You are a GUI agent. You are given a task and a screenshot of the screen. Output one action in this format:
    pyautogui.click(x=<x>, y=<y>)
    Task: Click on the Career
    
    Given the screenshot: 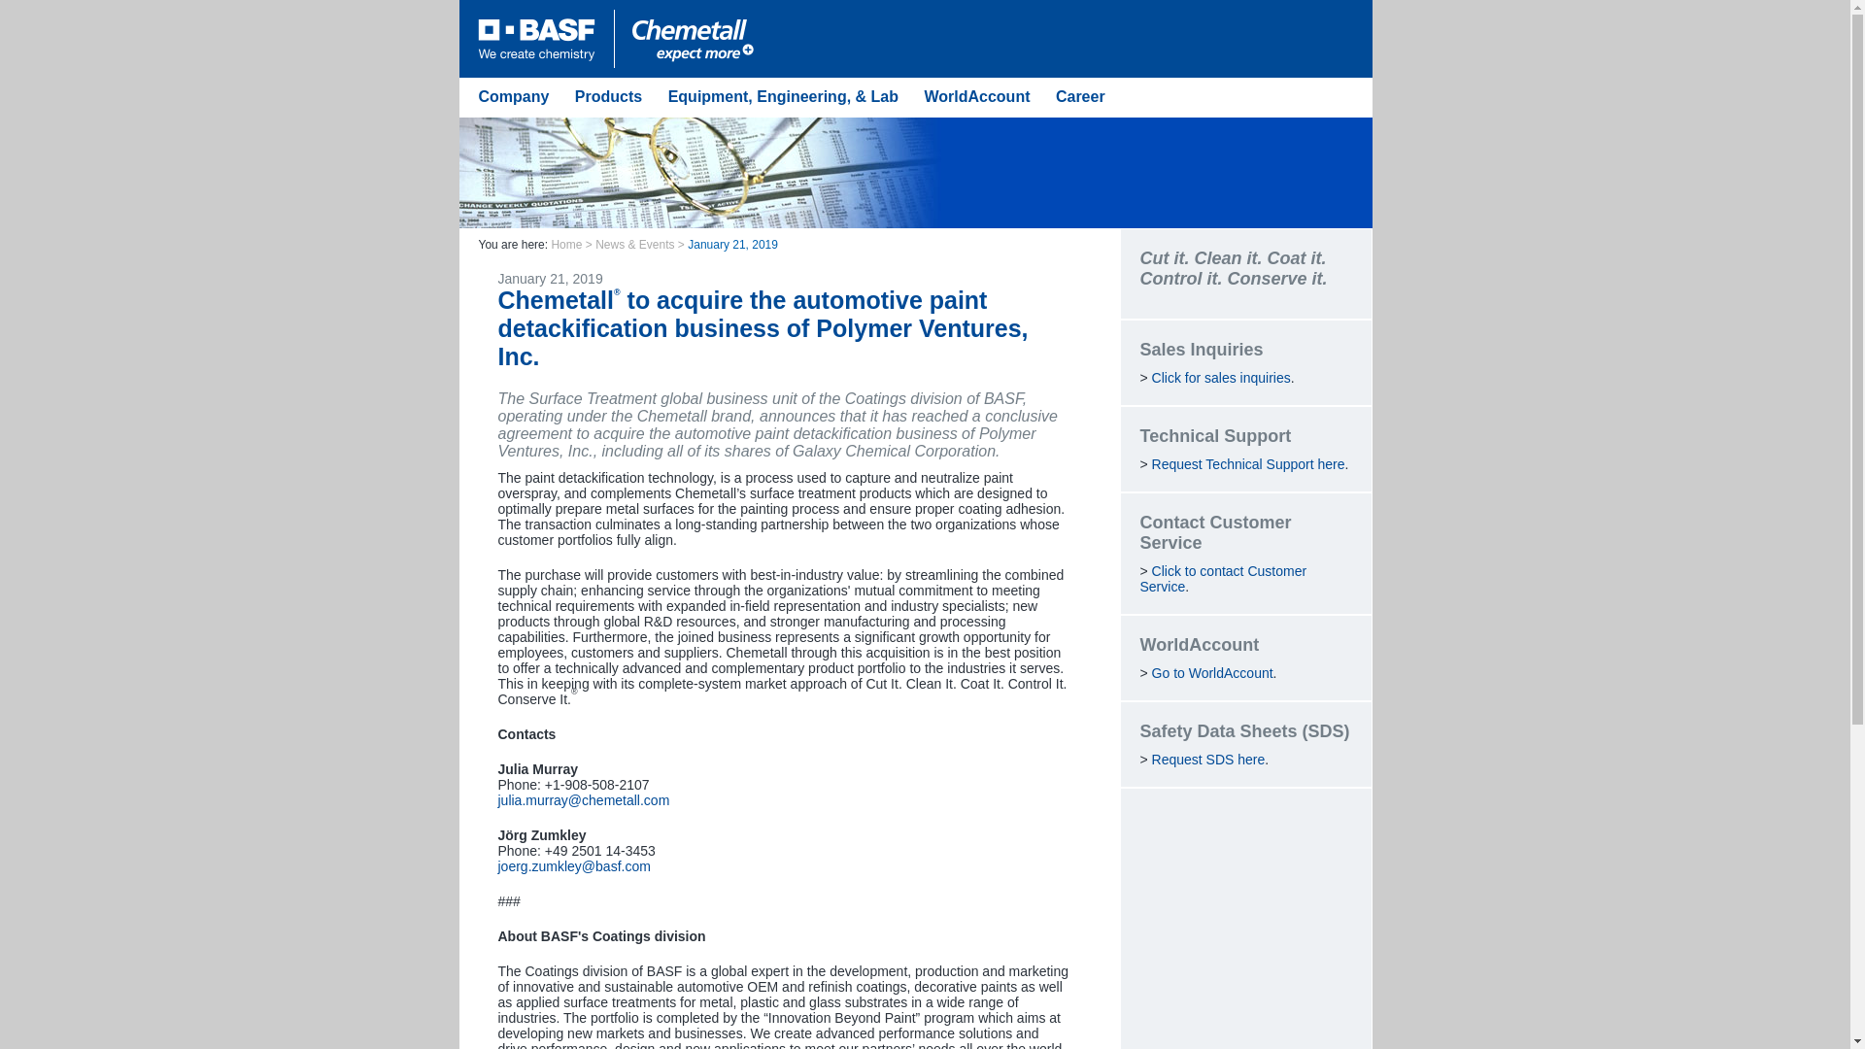 What is the action you would take?
    pyautogui.click(x=1080, y=96)
    